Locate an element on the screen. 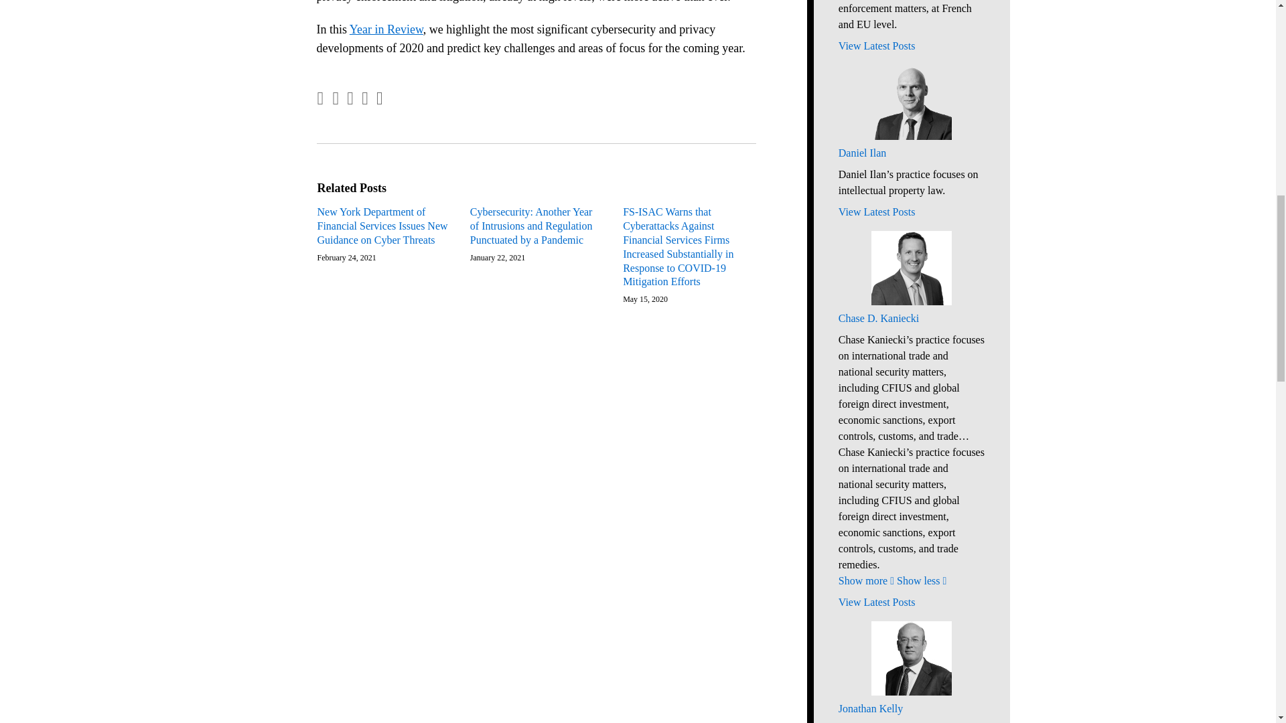 The width and height of the screenshot is (1286, 723). View Latest Posts is located at coordinates (911, 212).